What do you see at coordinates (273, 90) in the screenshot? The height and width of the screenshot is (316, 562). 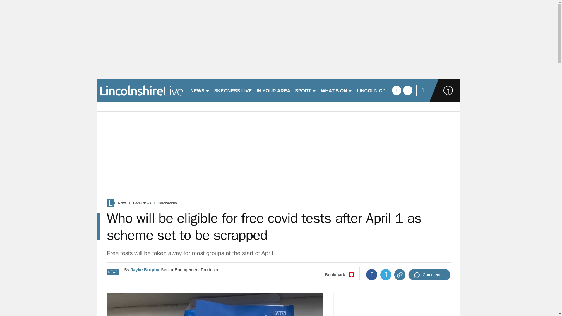 I see `IN YOUR AREA` at bounding box center [273, 90].